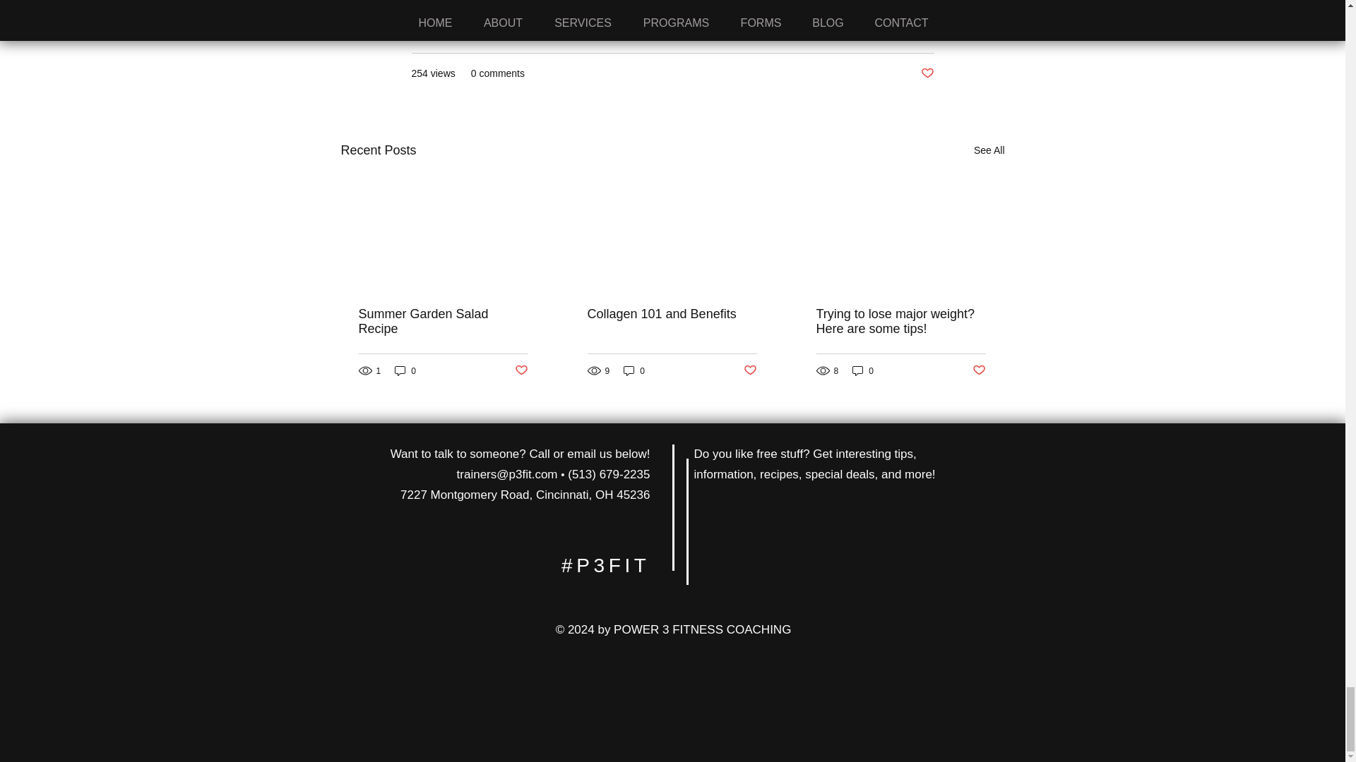 The width and height of the screenshot is (1356, 762). Describe the element at coordinates (989, 150) in the screenshot. I see `See All` at that location.